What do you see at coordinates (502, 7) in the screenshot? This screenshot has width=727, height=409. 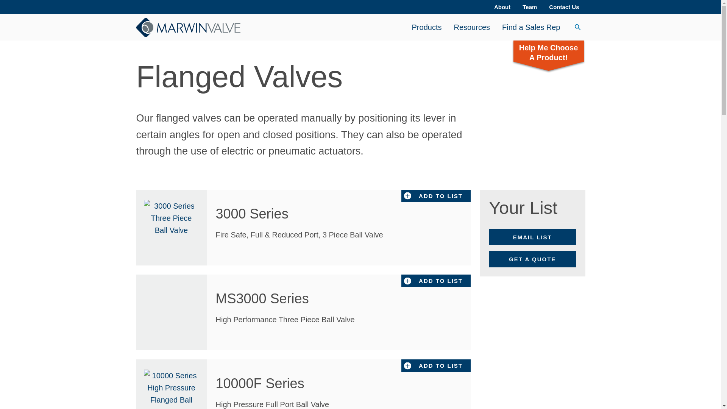 I see `About` at bounding box center [502, 7].